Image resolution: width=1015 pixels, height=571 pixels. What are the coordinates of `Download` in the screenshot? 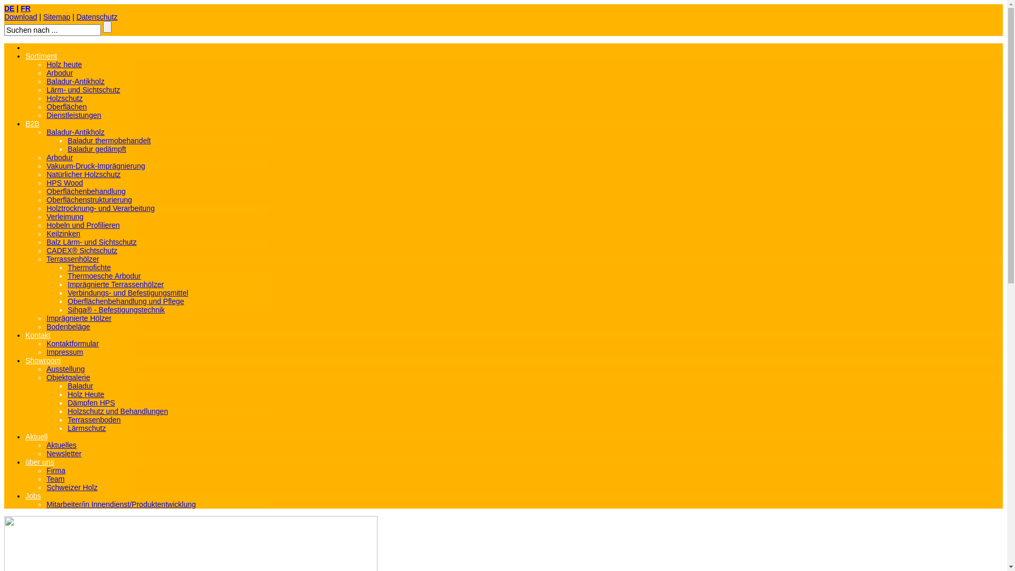 It's located at (21, 17).